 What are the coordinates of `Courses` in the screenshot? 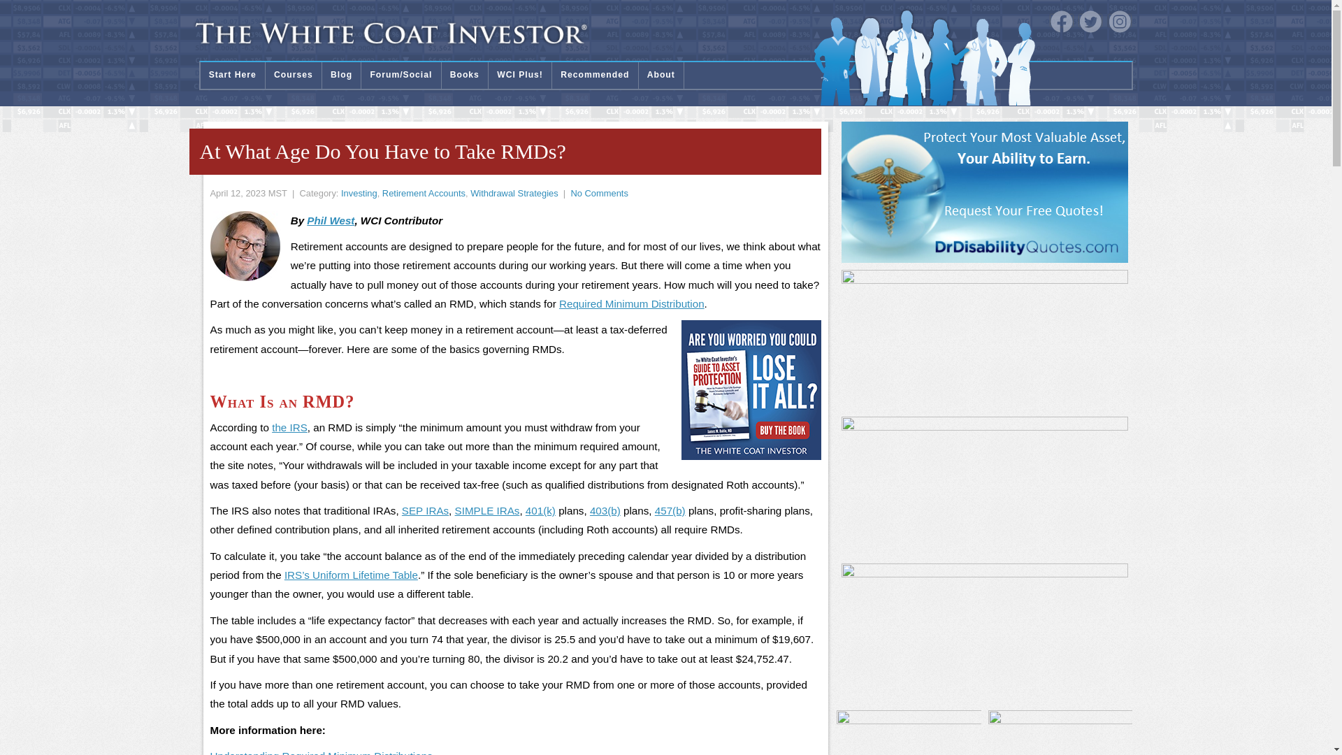 It's located at (294, 75).